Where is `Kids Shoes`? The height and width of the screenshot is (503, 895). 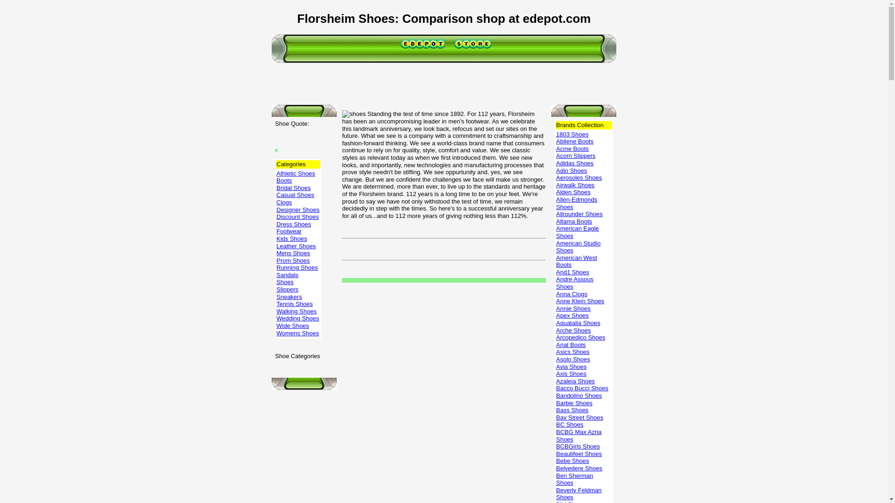 Kids Shoes is located at coordinates (292, 238).